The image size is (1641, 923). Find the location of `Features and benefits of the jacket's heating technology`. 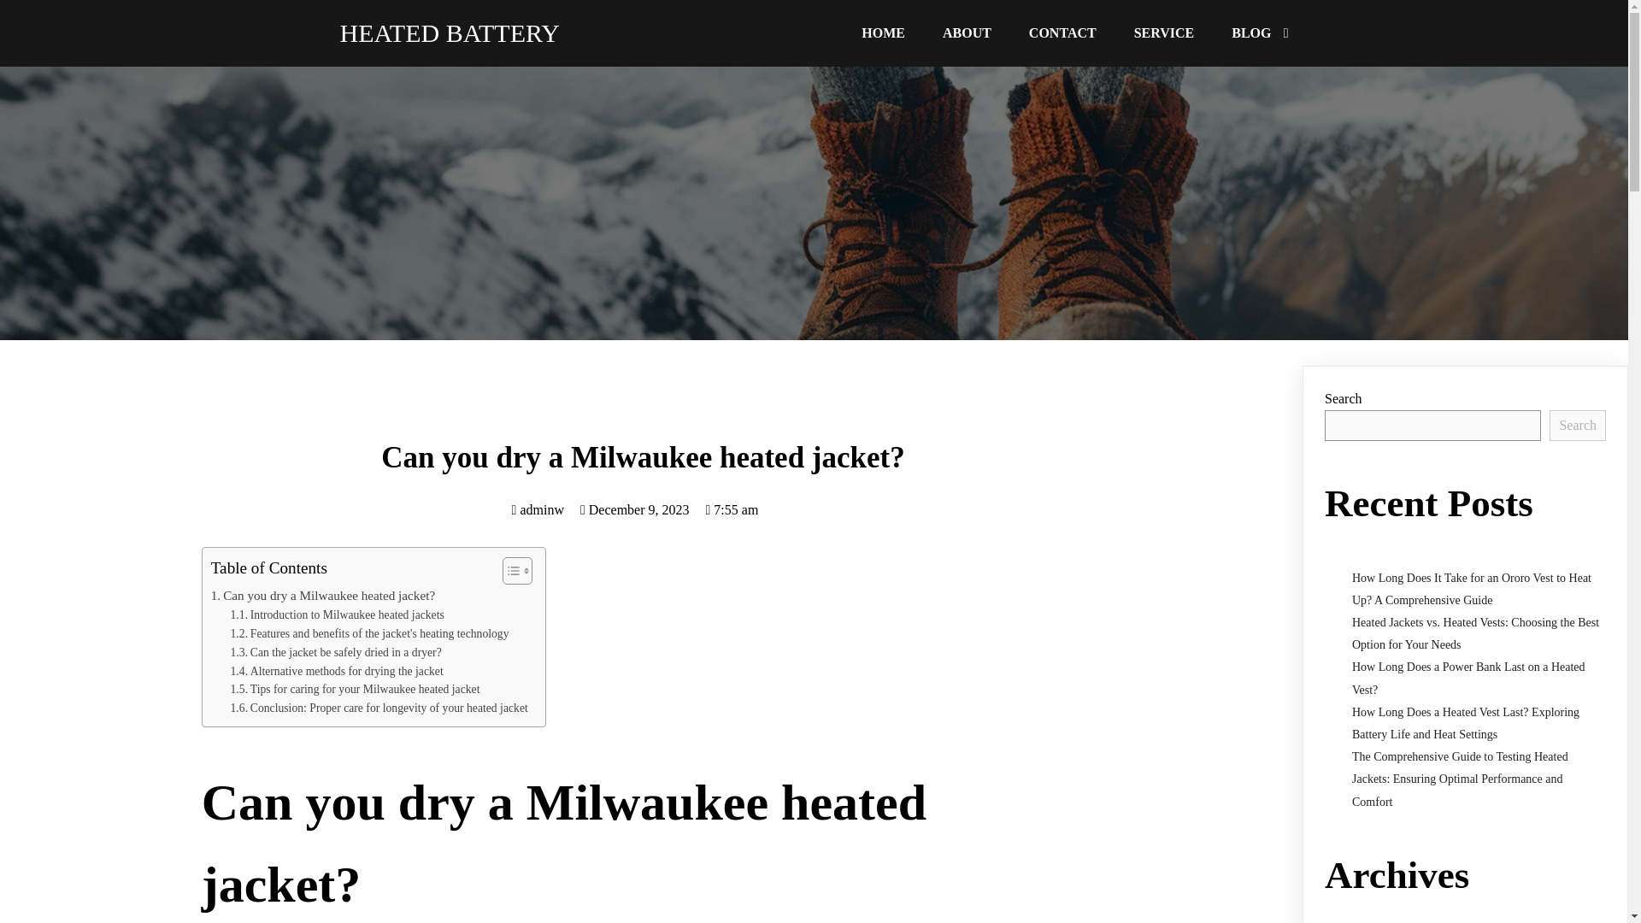

Features and benefits of the jacket's heating technology is located at coordinates (369, 634).